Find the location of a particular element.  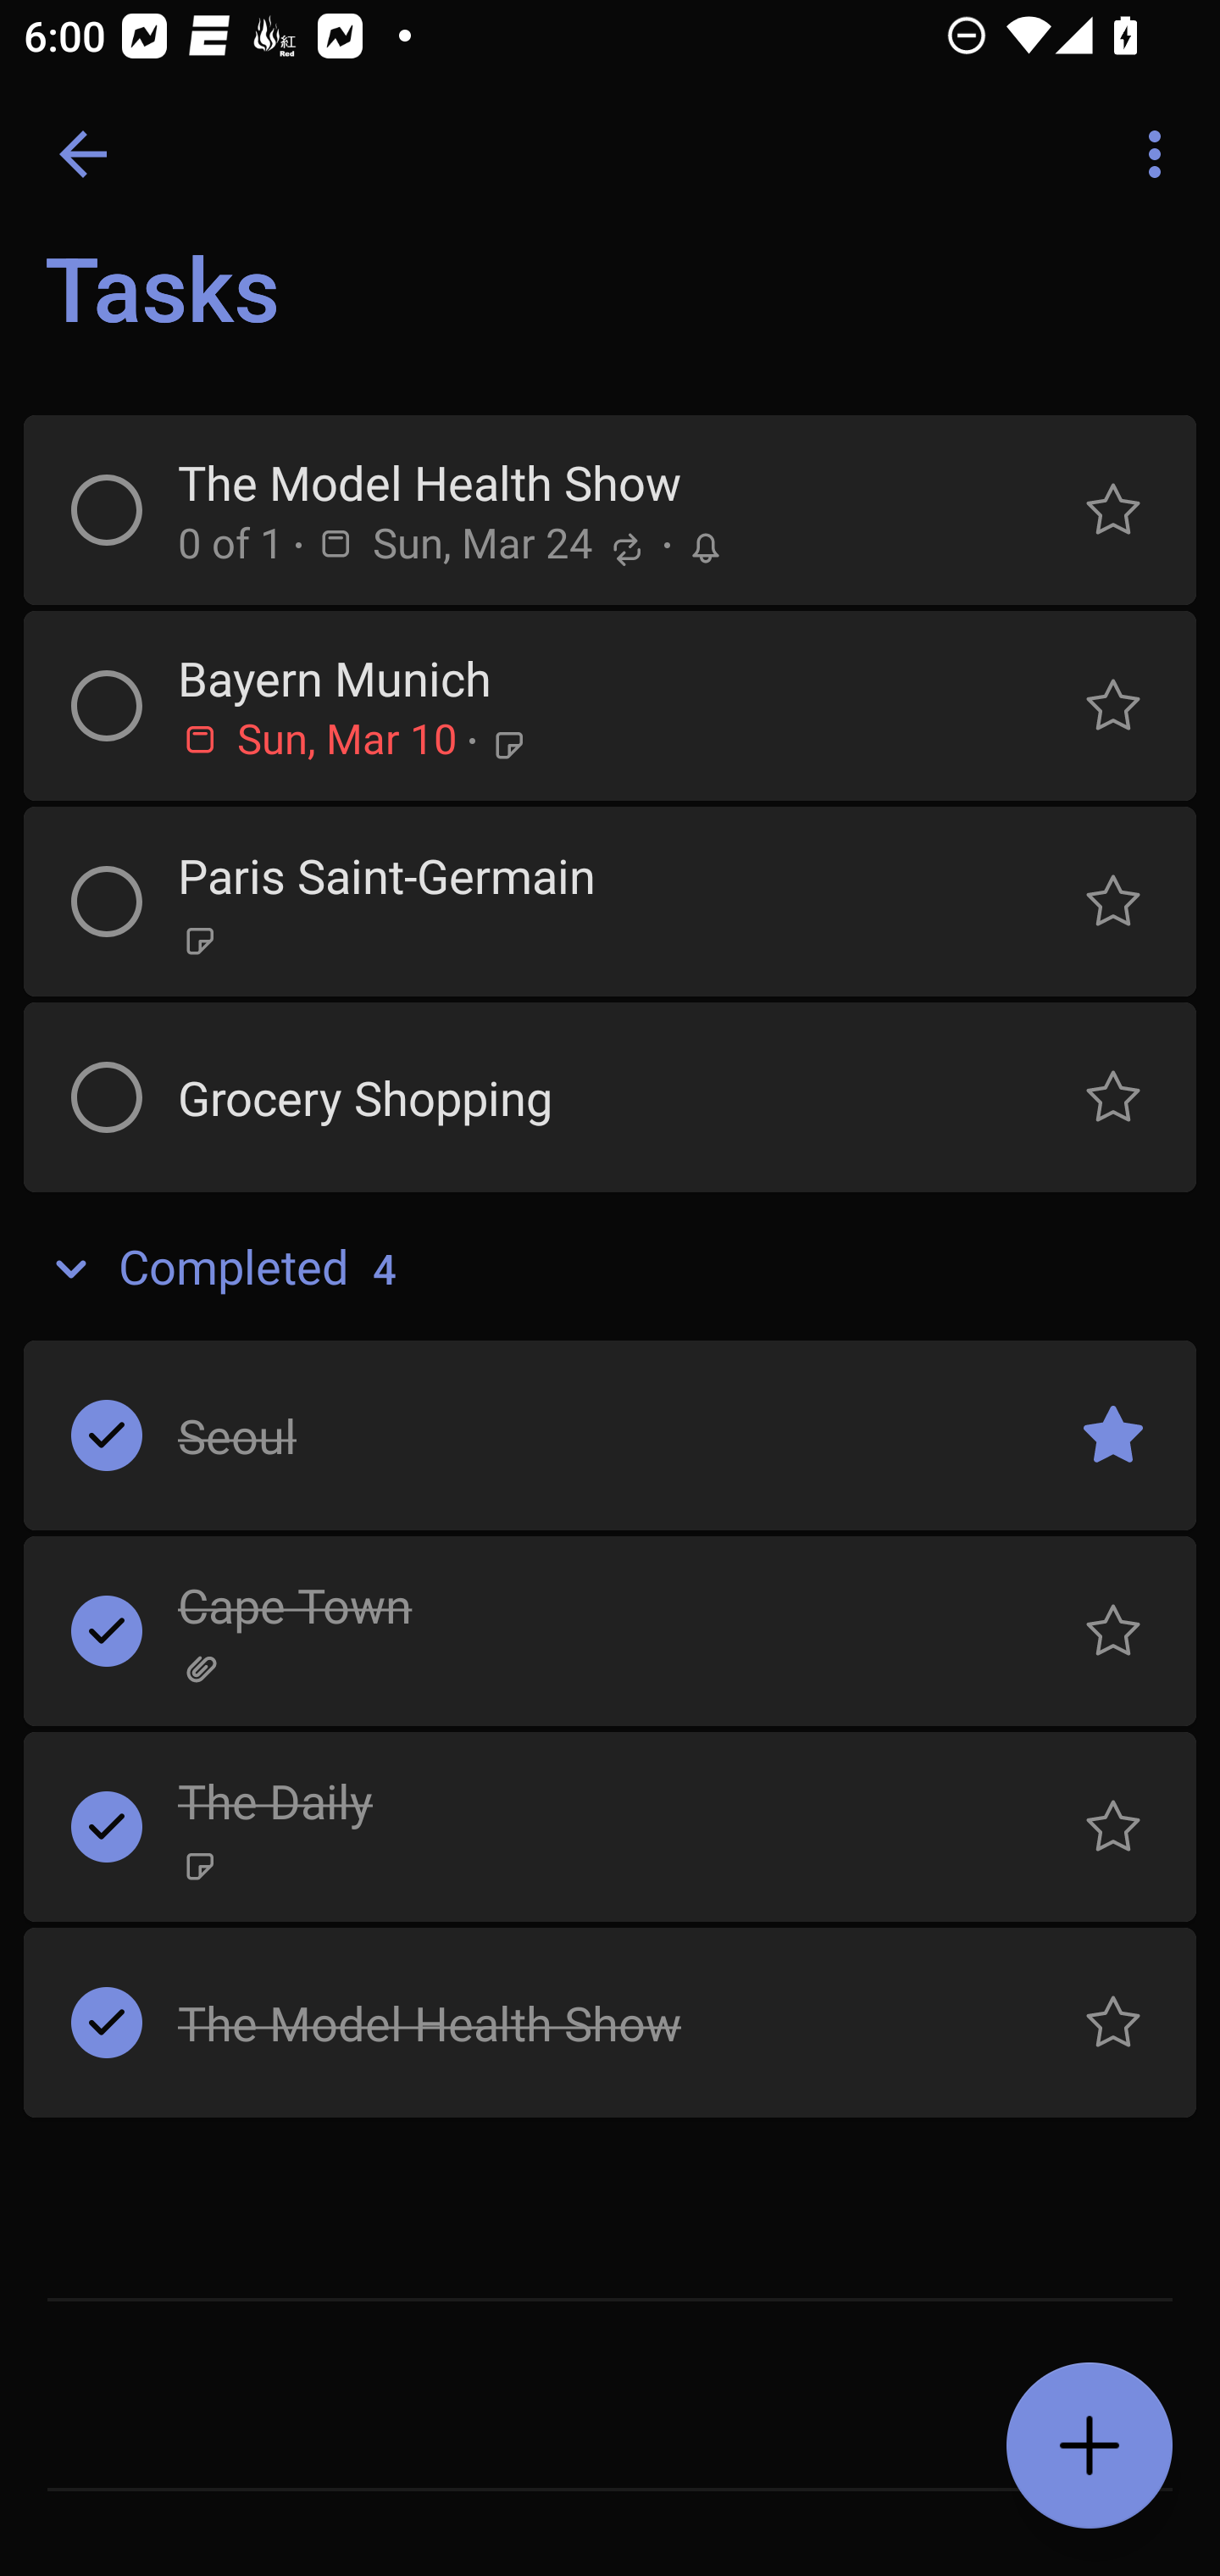

Normal task The Daily, Button is located at coordinates (1113, 1827).